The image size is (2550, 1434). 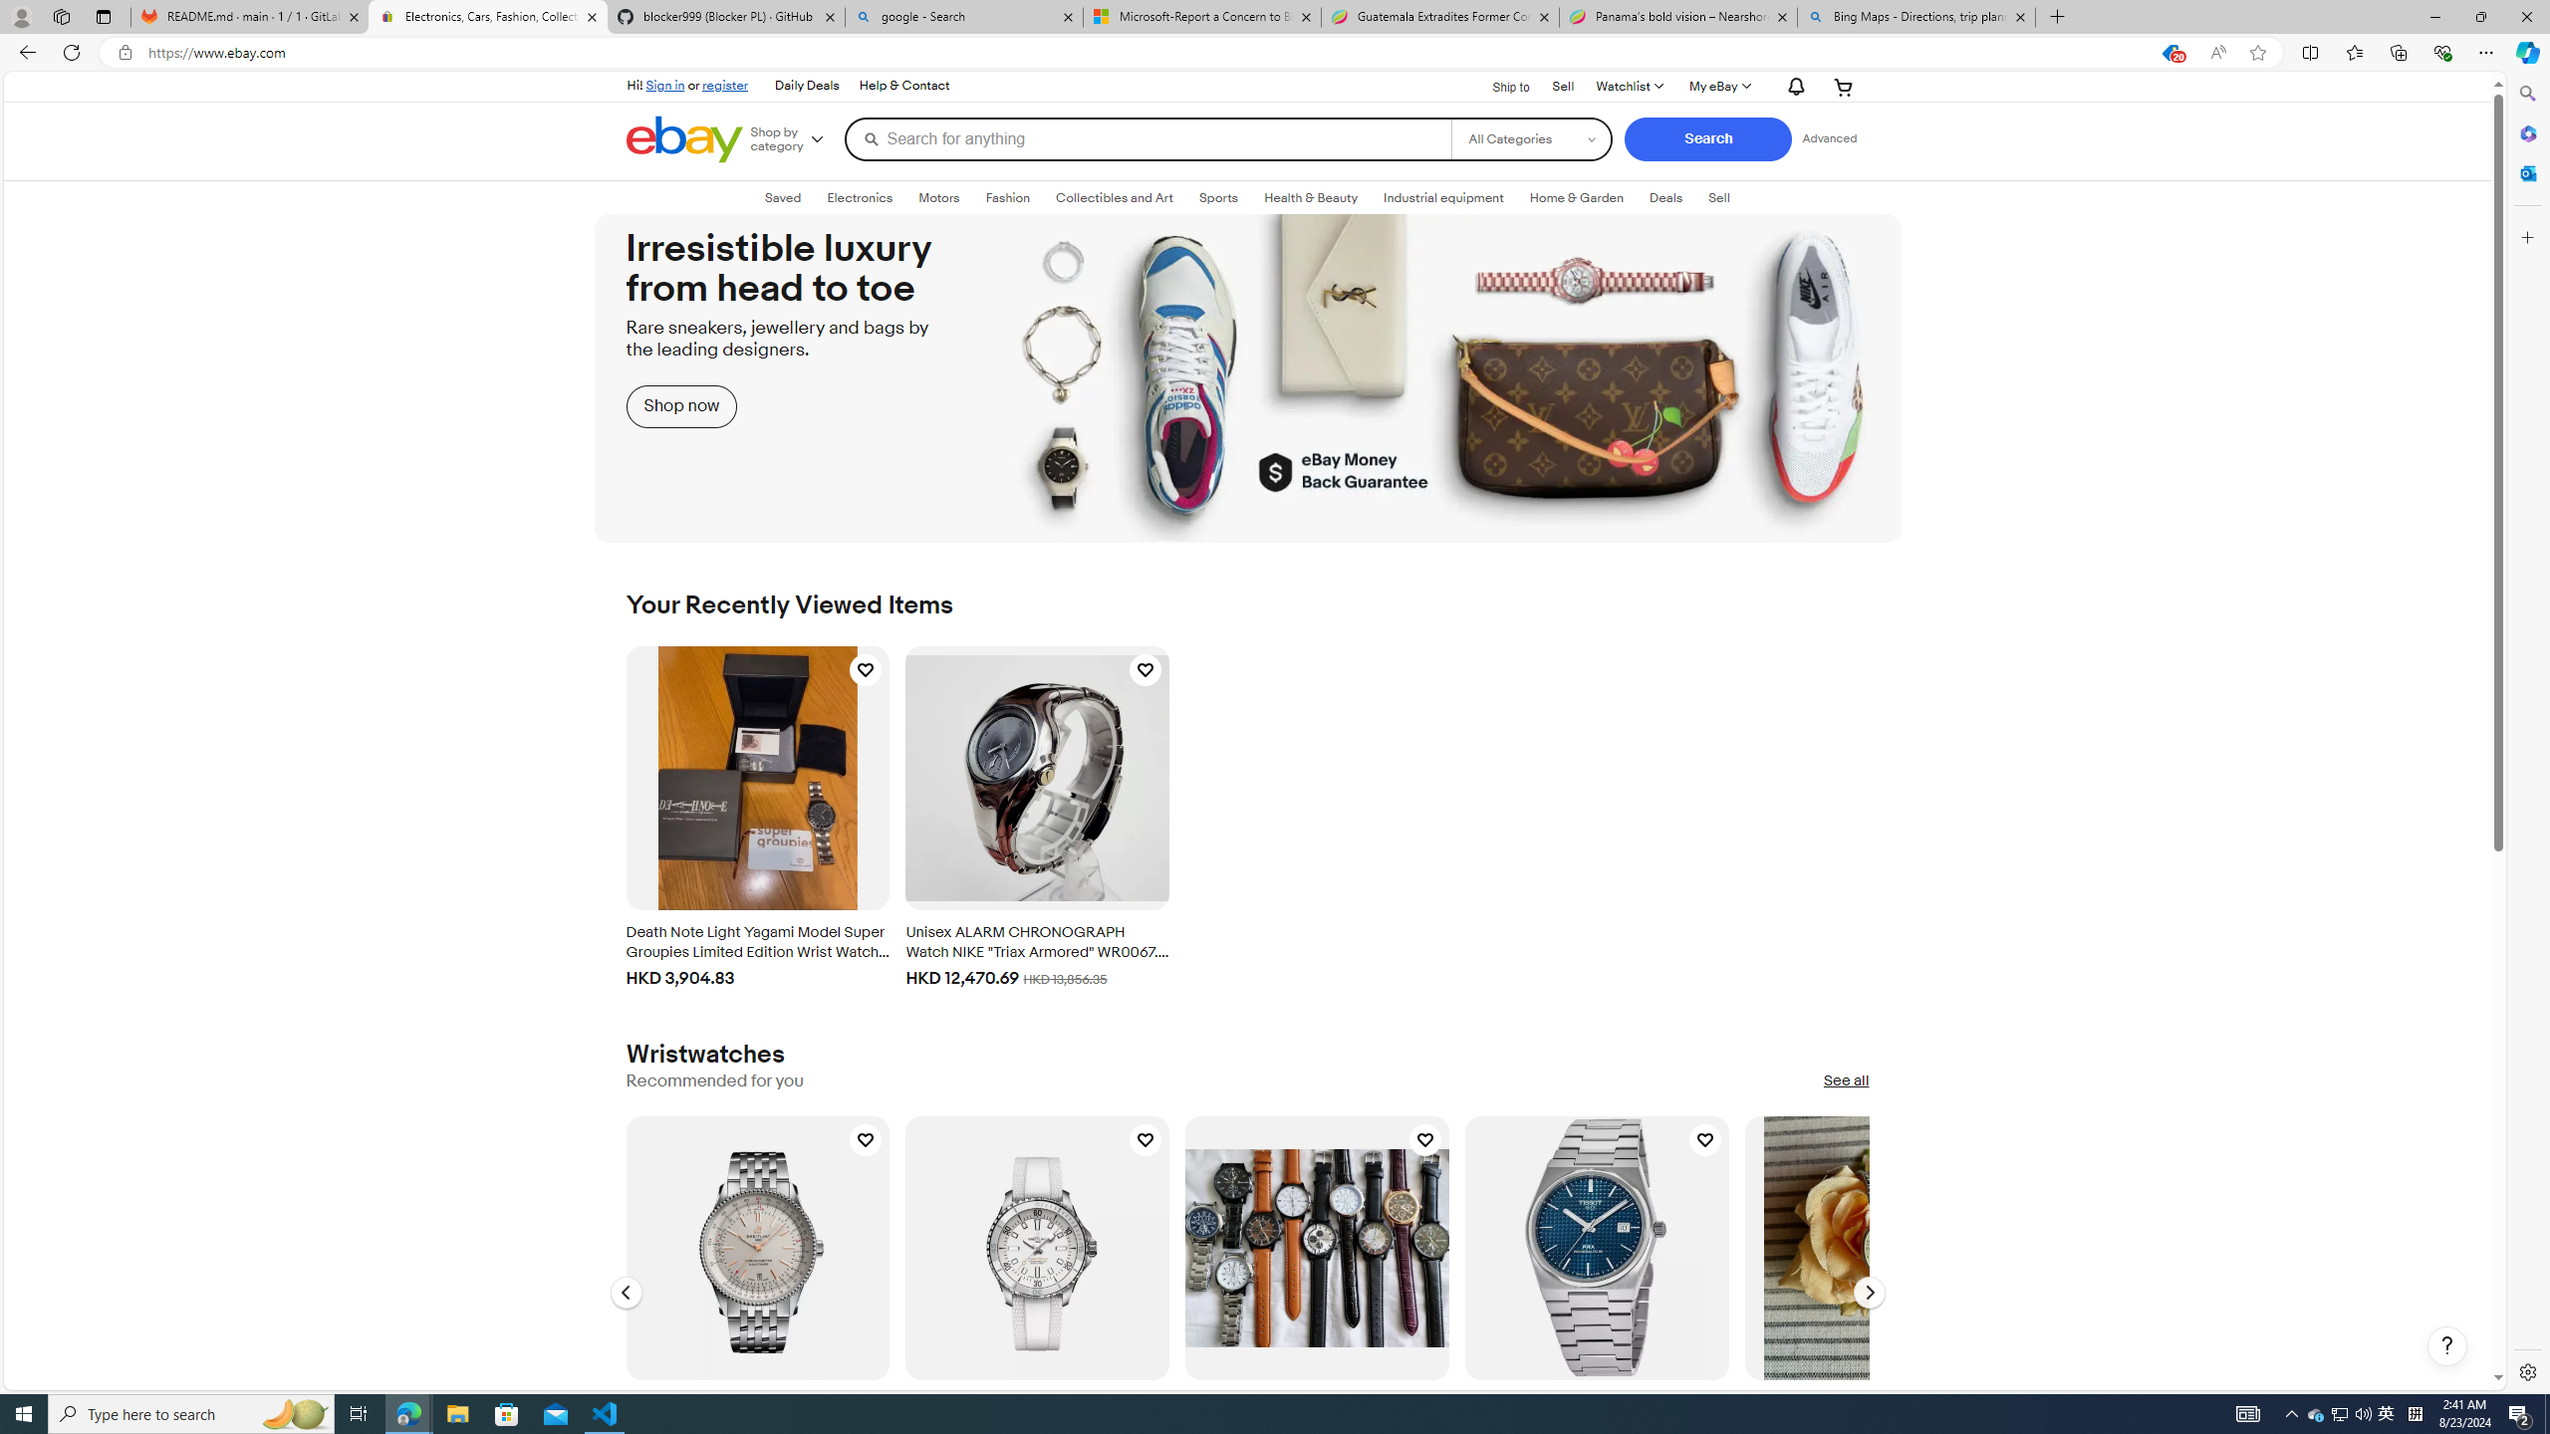 I want to click on Your shopping cart, so click(x=1843, y=86).